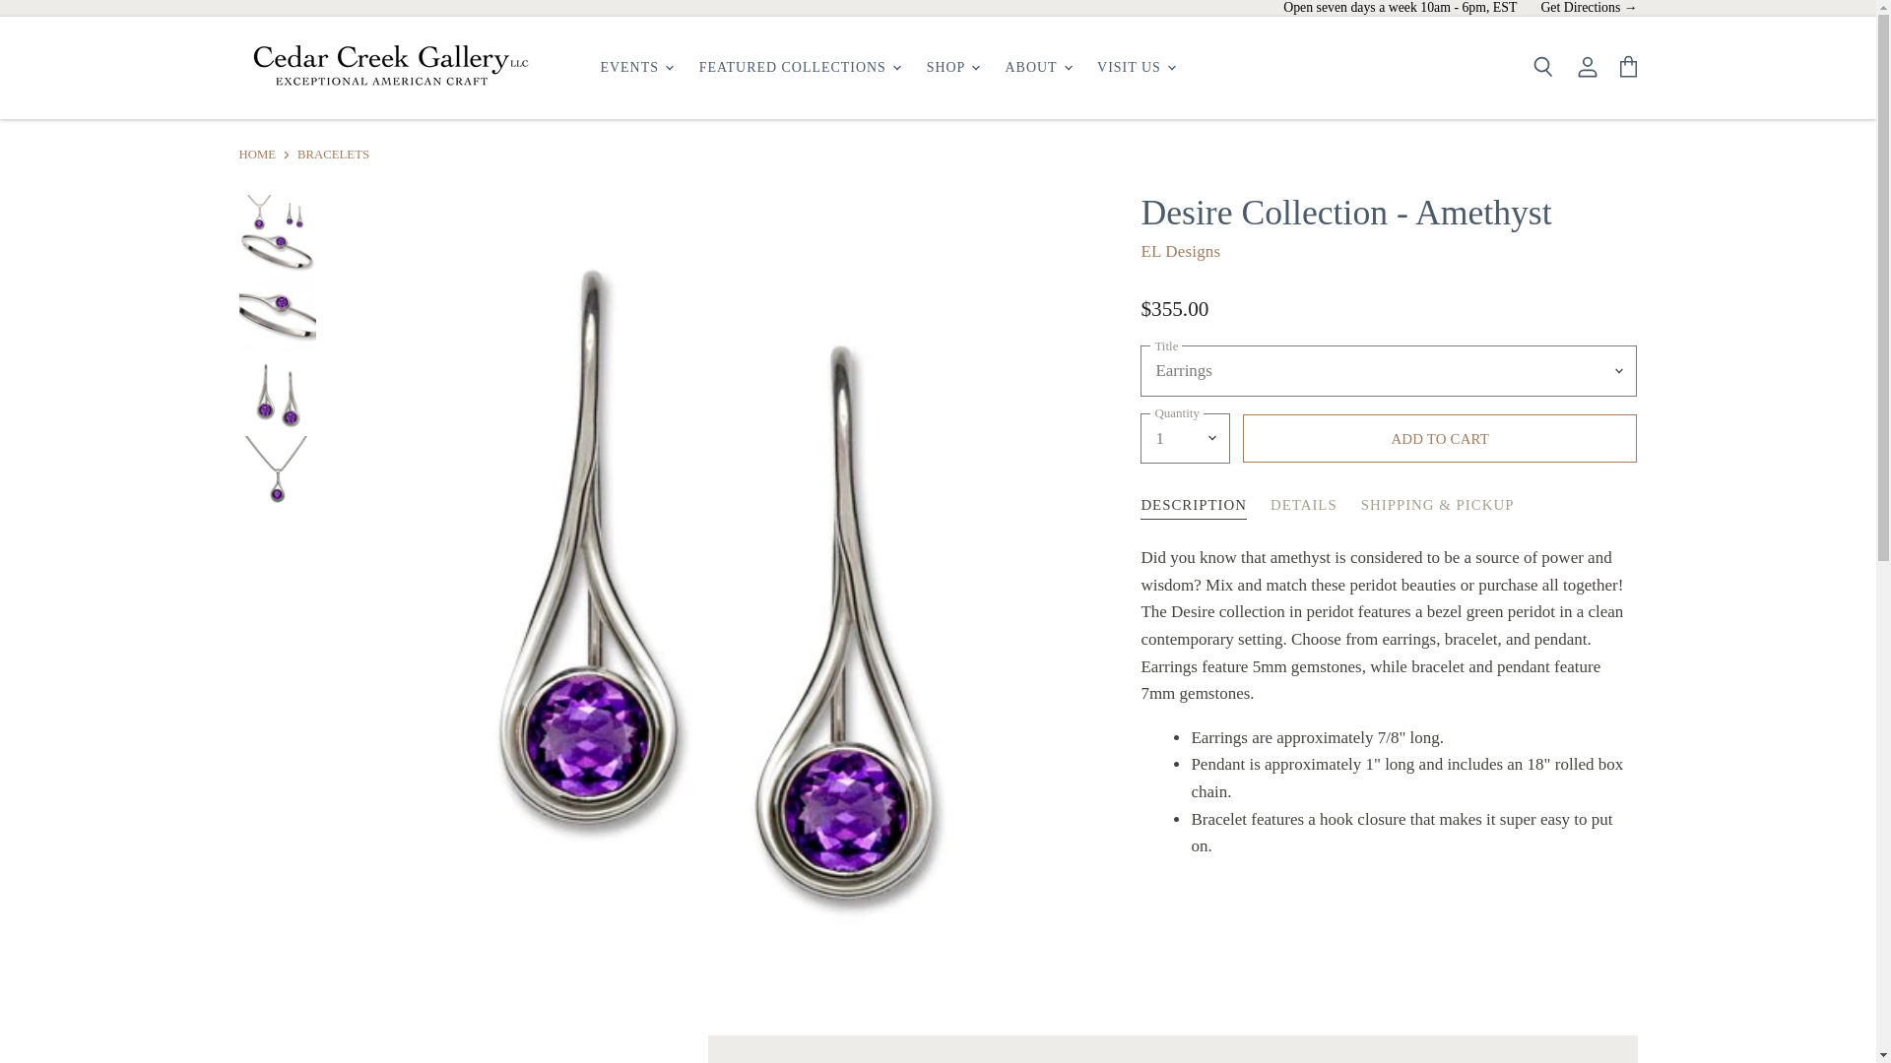 This screenshot has height=1063, width=1891. Describe the element at coordinates (800, 67) in the screenshot. I see `FEATURED COLLECTIONS` at that location.